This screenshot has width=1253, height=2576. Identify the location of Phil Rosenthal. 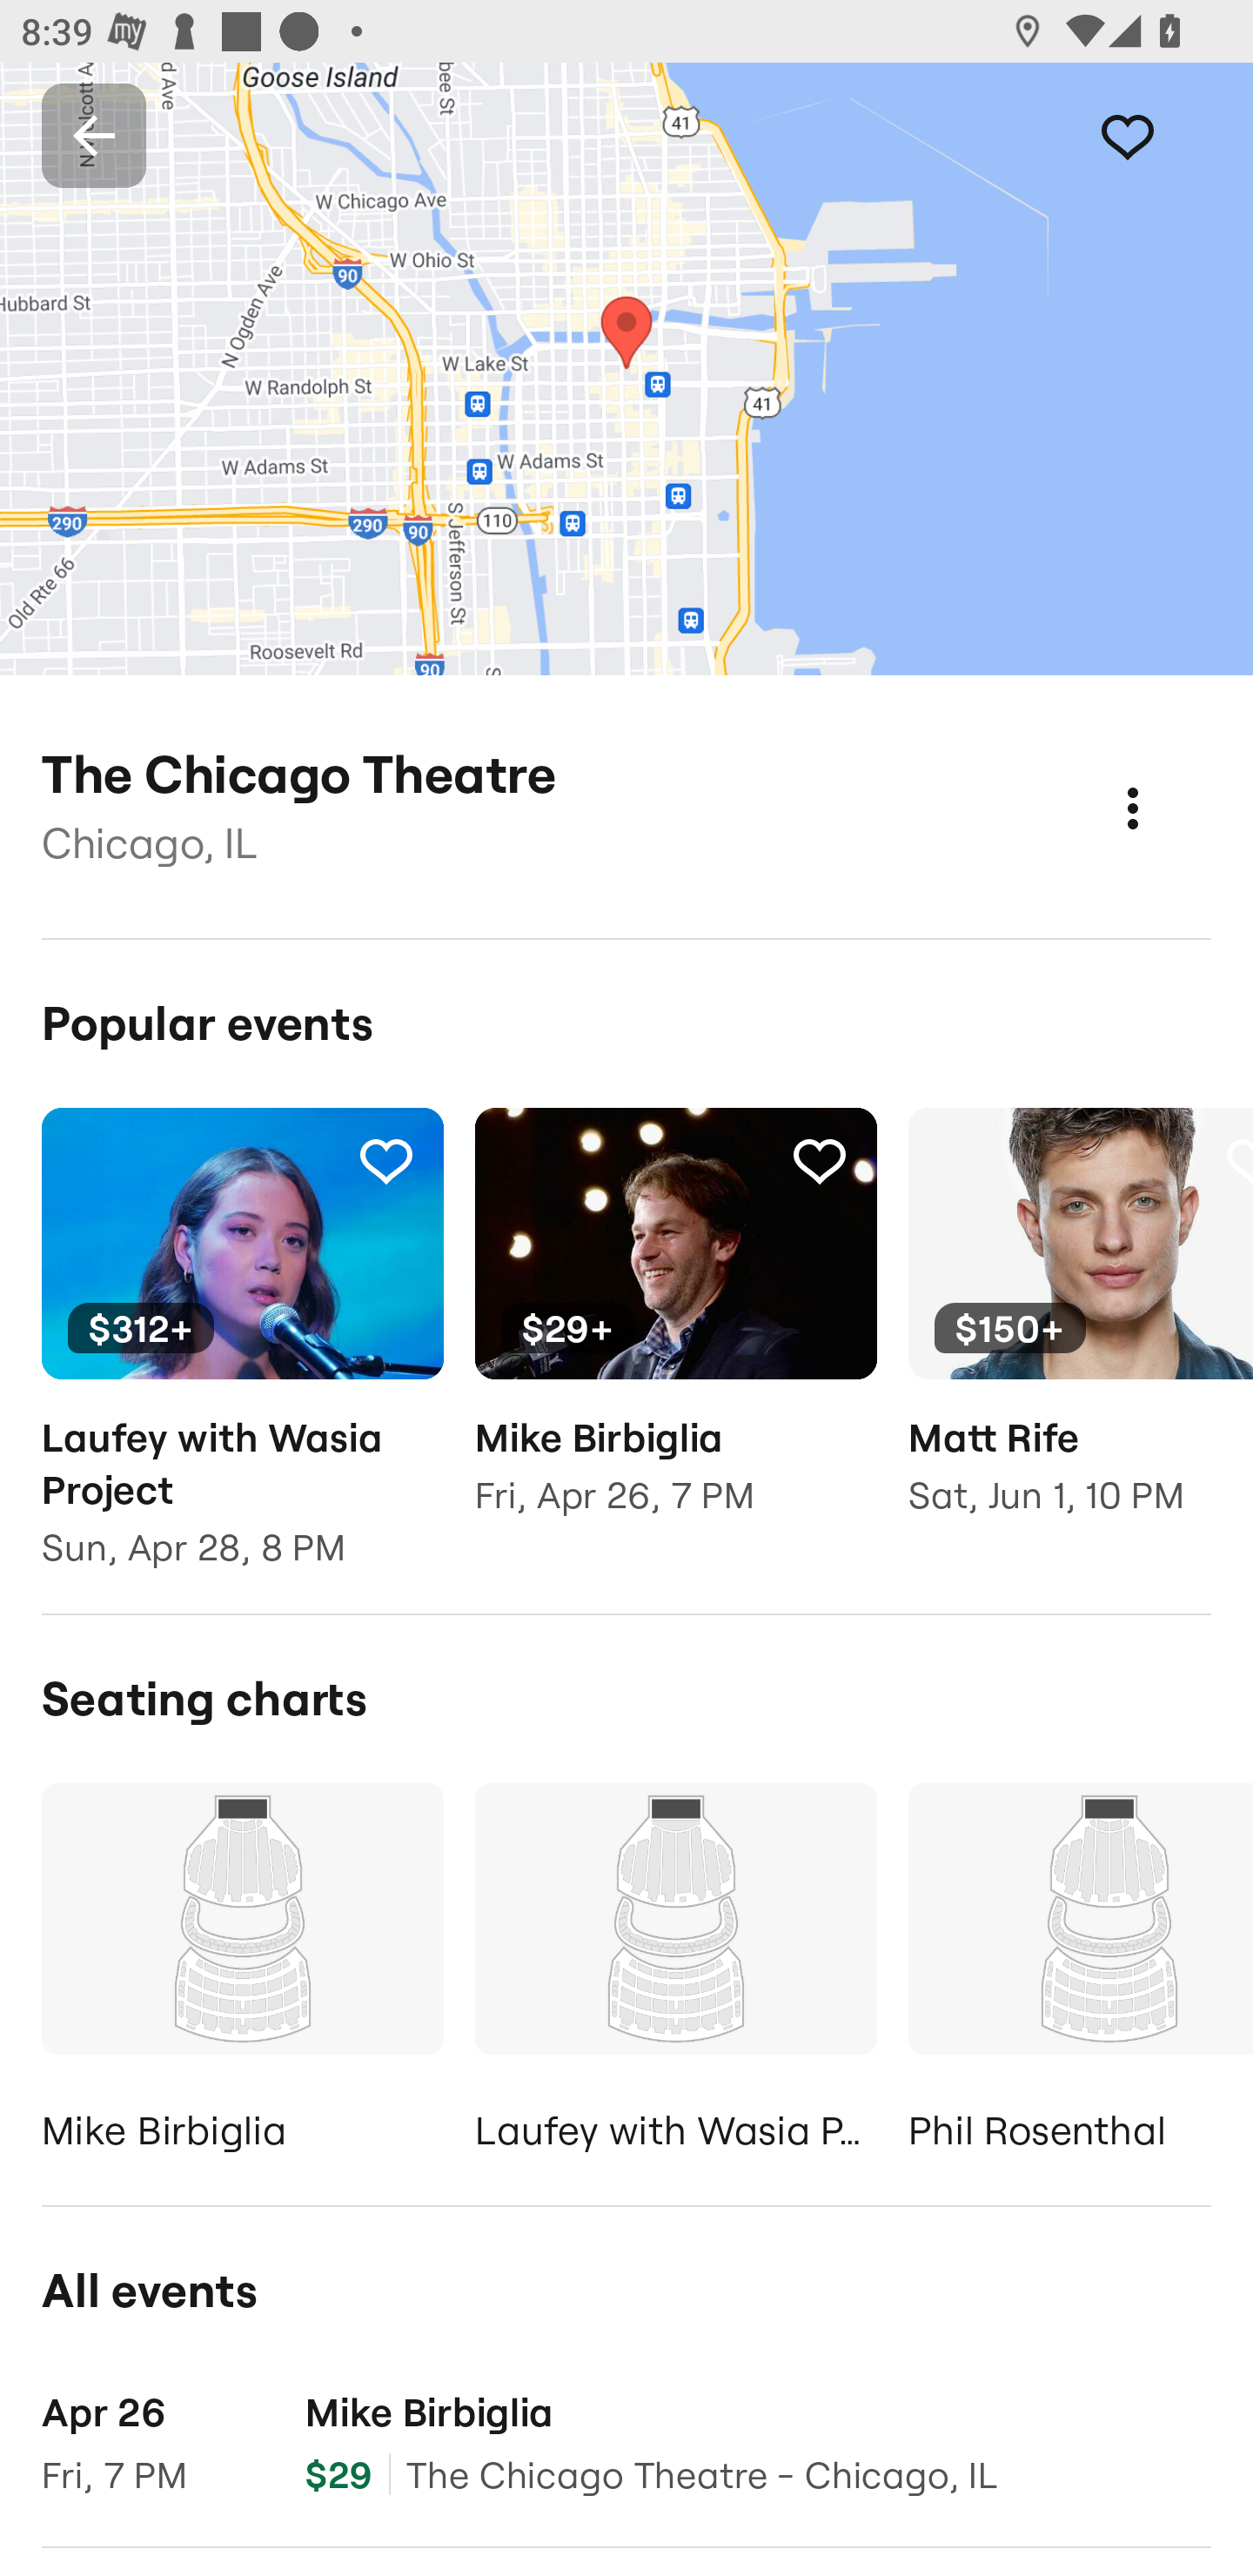
(1081, 1973).